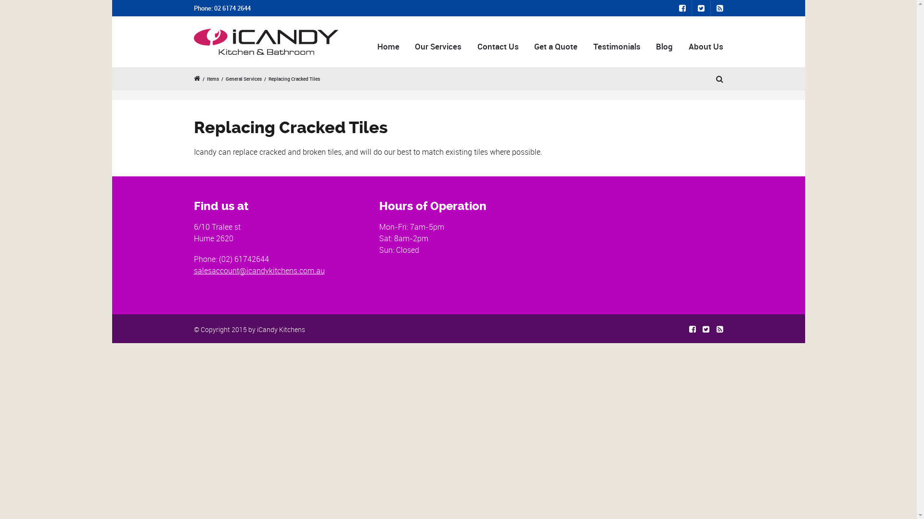 The width and height of the screenshot is (924, 519). Describe the element at coordinates (665, 46) in the screenshot. I see `Blog` at that location.